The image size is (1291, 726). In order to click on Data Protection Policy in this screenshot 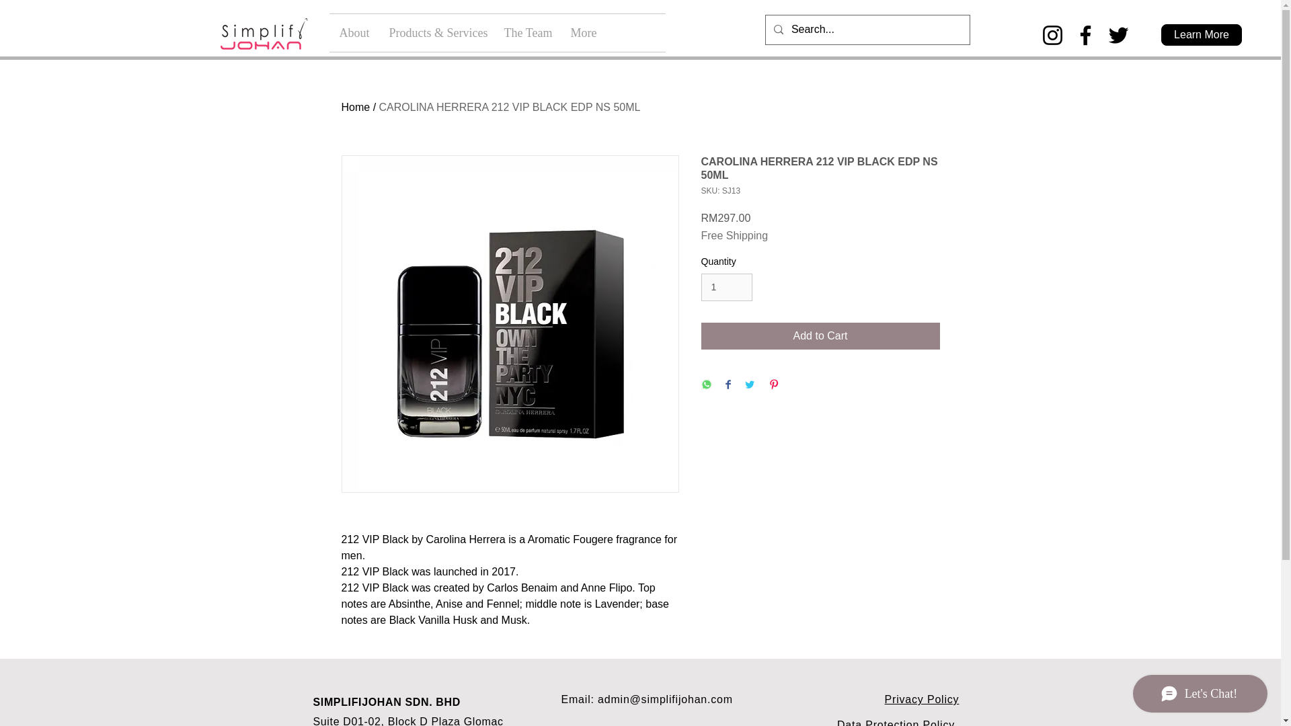, I will do `click(896, 723)`.